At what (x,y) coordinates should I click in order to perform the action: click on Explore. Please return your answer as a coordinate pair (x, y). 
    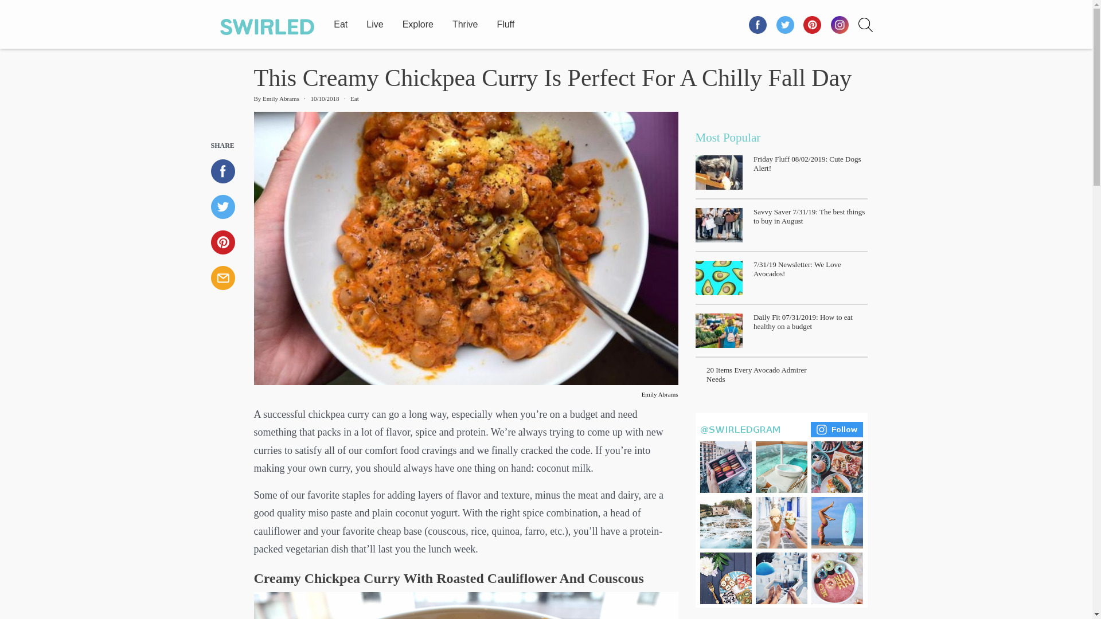
    Looking at the image, I should click on (418, 22).